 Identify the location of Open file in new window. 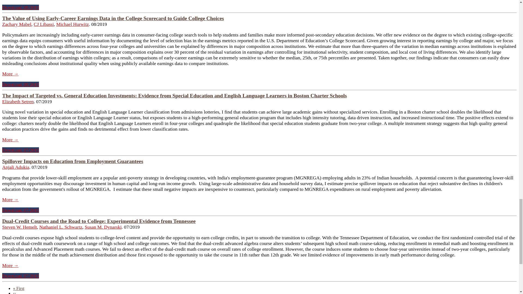
(20, 275).